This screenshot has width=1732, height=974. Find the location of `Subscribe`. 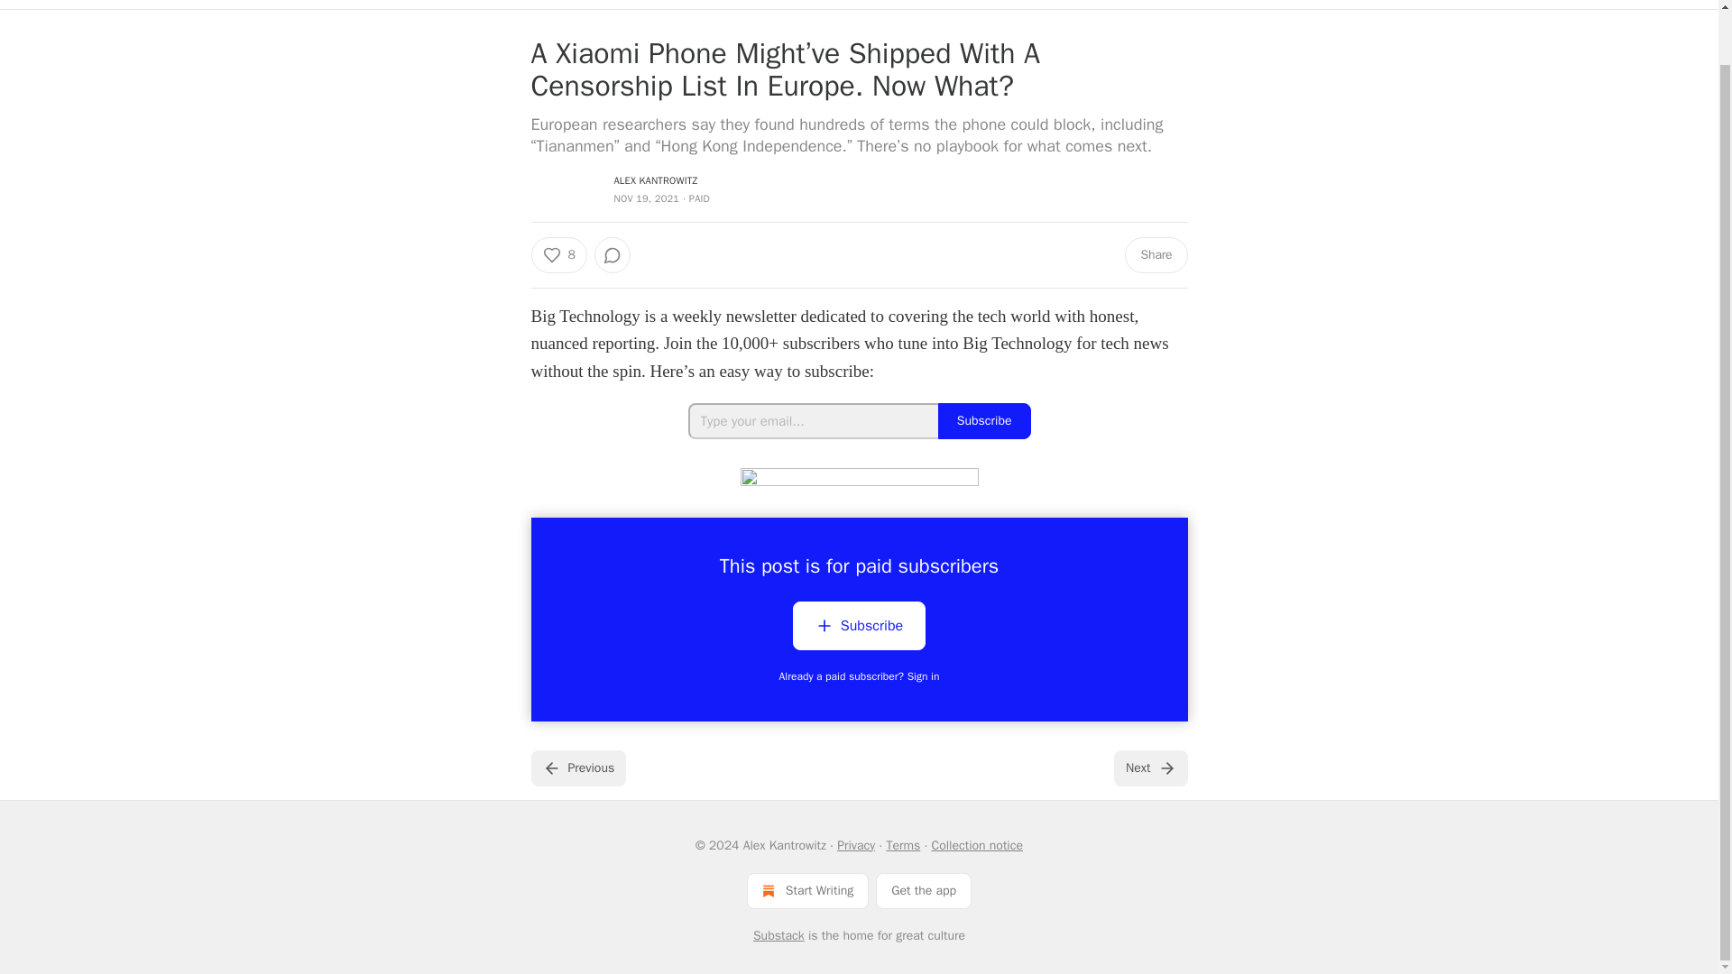

Subscribe is located at coordinates (859, 625).